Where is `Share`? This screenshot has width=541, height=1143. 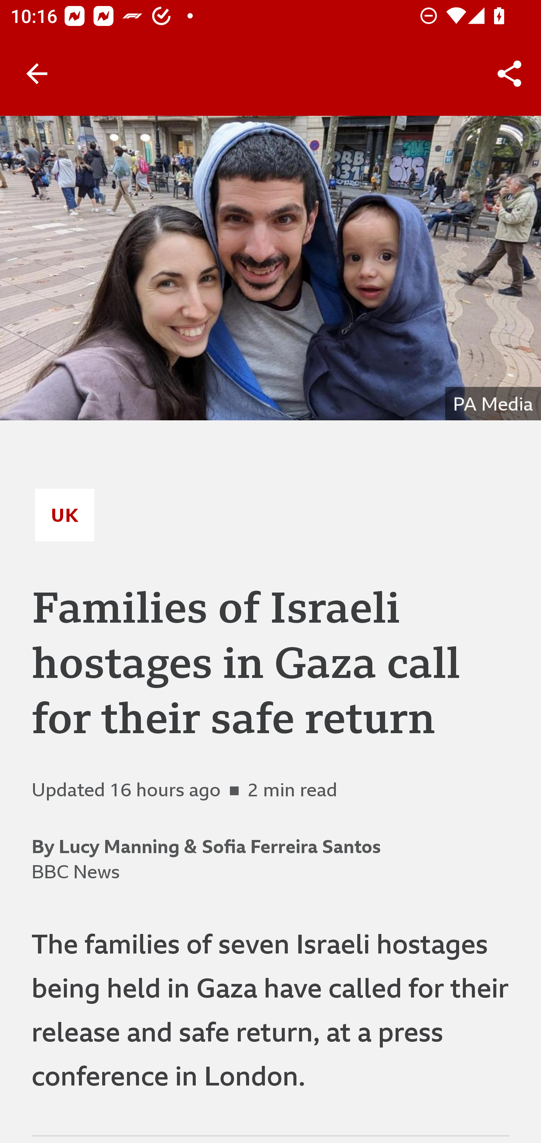
Share is located at coordinates (509, 74).